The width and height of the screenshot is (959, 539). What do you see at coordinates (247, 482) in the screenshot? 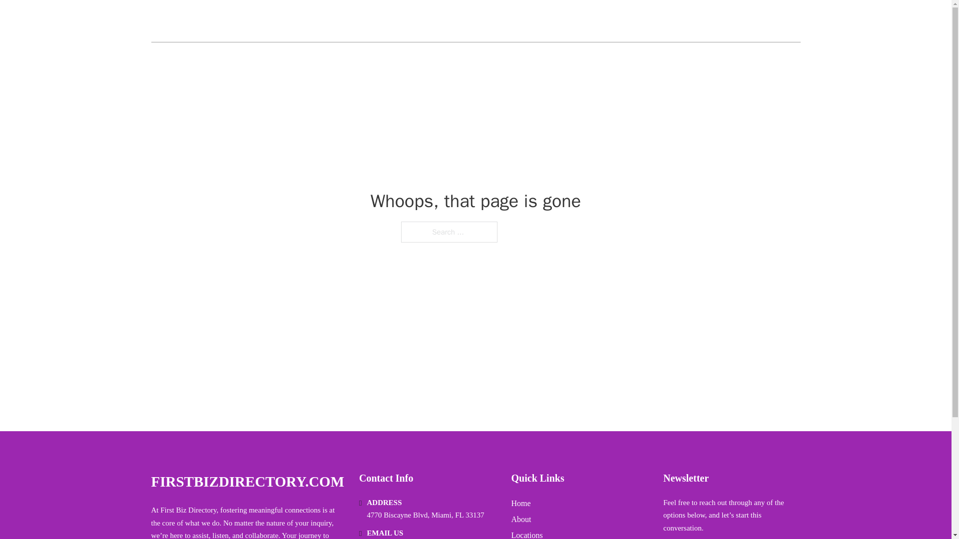
I see `FIRSTBIZDIRECTORY.COM` at bounding box center [247, 482].